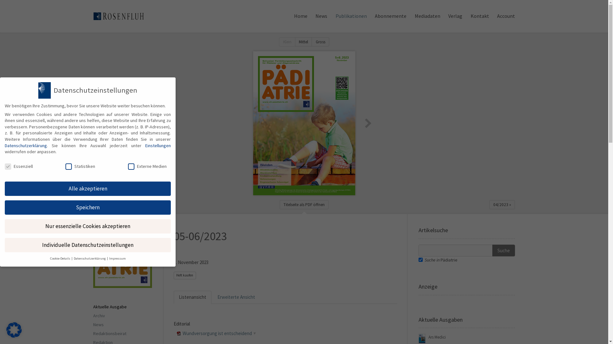 Image resolution: width=613 pixels, height=344 pixels. Describe the element at coordinates (391, 16) in the screenshot. I see `Abonnemente` at that location.